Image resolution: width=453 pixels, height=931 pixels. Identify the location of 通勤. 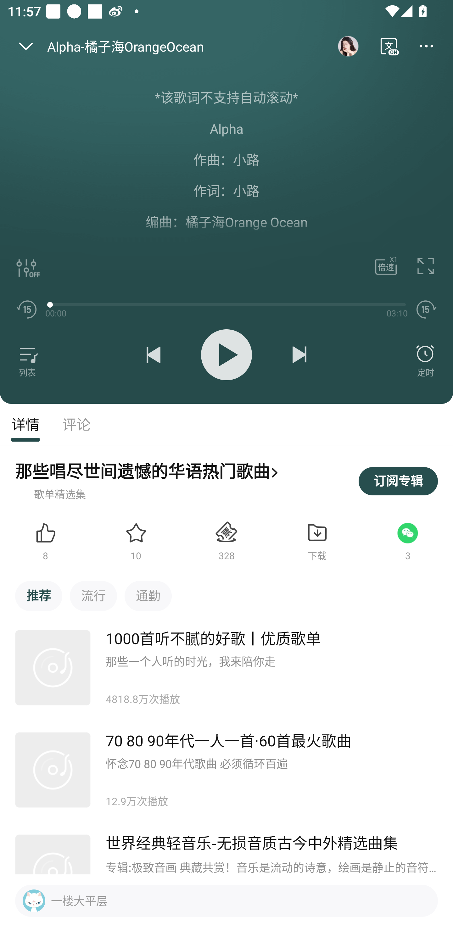
(148, 596).